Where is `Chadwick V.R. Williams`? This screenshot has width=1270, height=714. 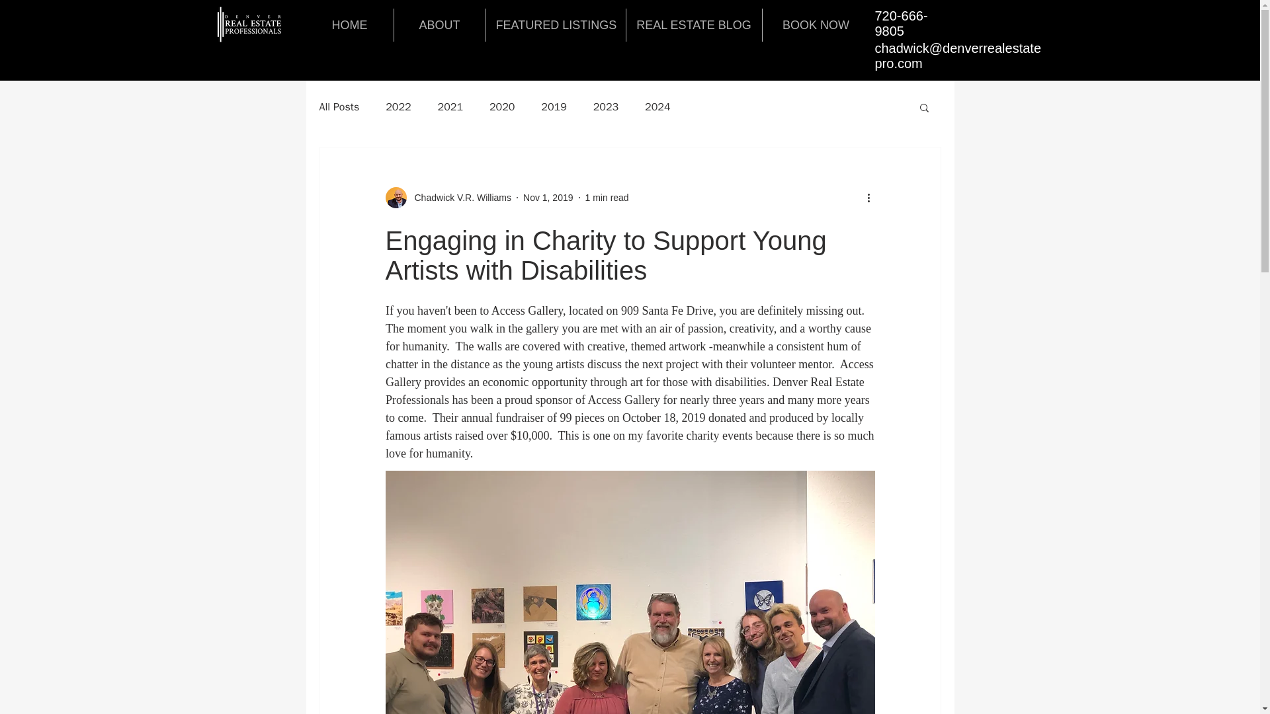
Chadwick V.R. Williams is located at coordinates (448, 197).